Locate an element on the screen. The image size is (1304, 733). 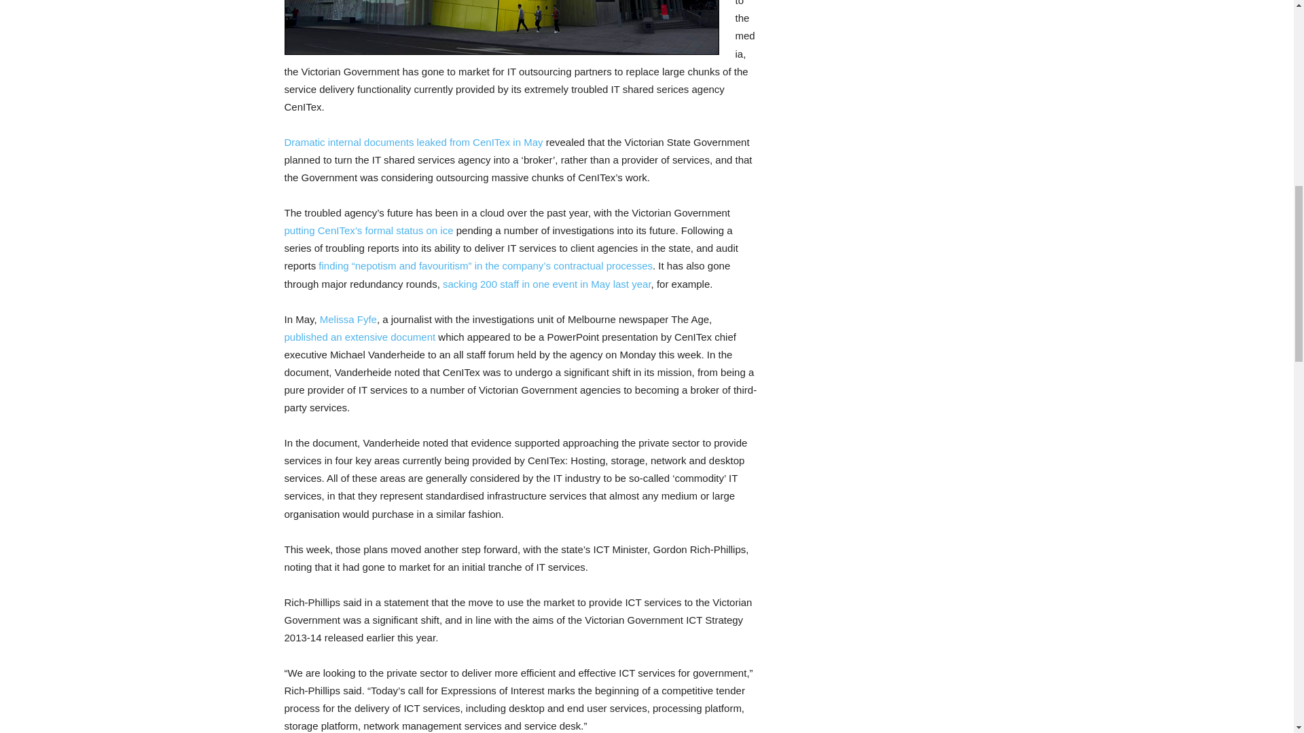
Melissa Fyfe is located at coordinates (348, 319).